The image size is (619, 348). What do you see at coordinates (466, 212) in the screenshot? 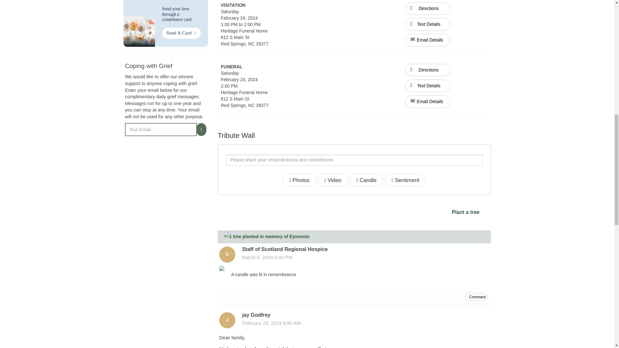
I see `Plant a tree` at bounding box center [466, 212].